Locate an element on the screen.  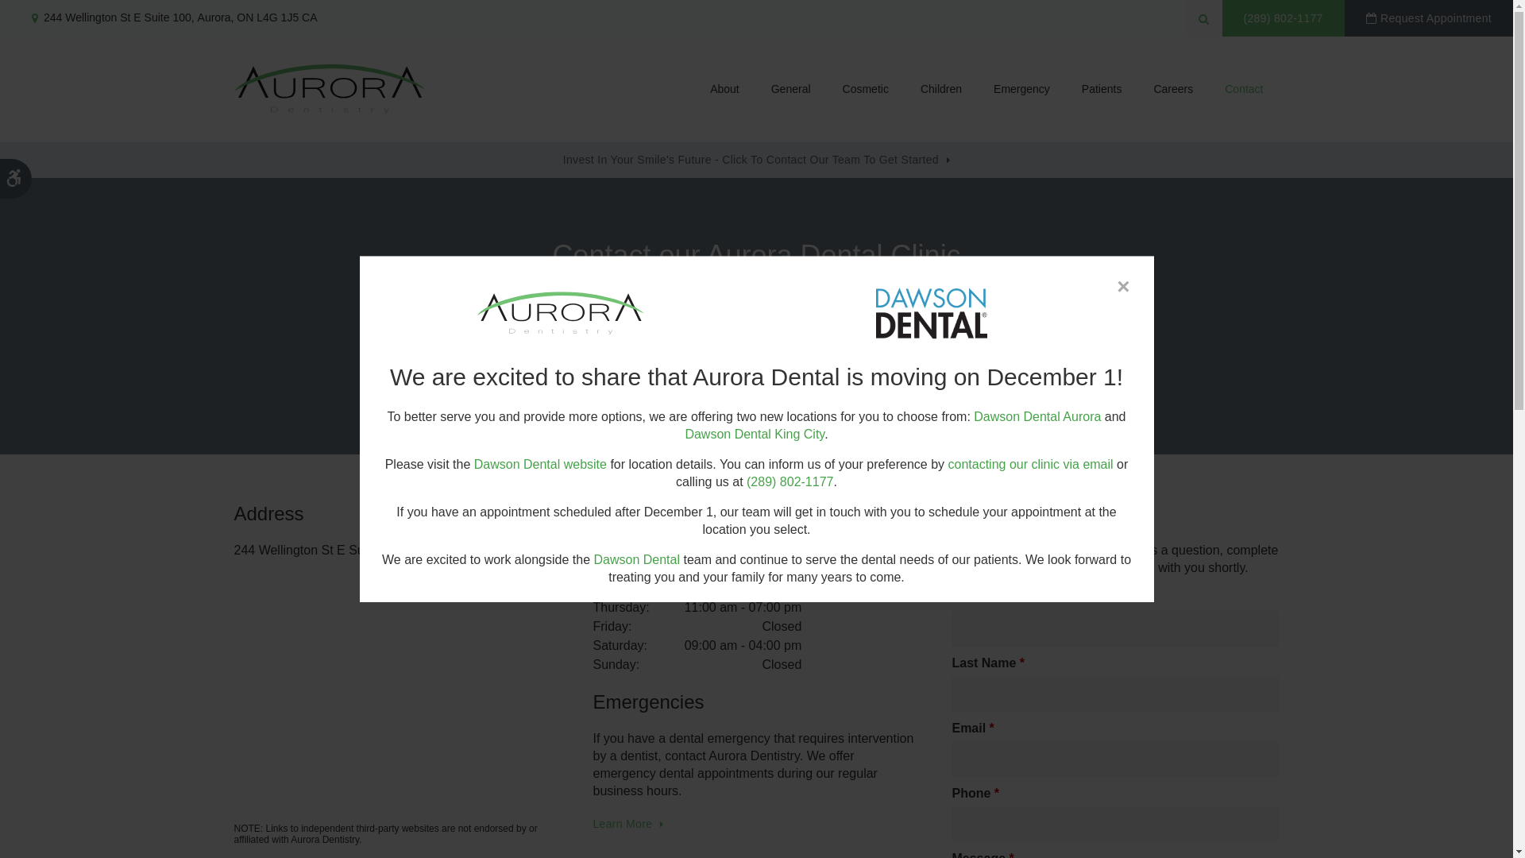
Cosmetic is located at coordinates (866, 89).